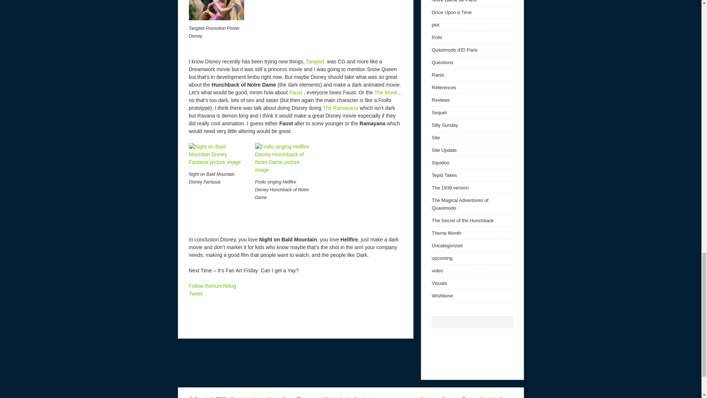 Image resolution: width=707 pixels, height=398 pixels. I want to click on Frollo singing Hellfire Disney Hunchback of Notre Dame, so click(284, 158).